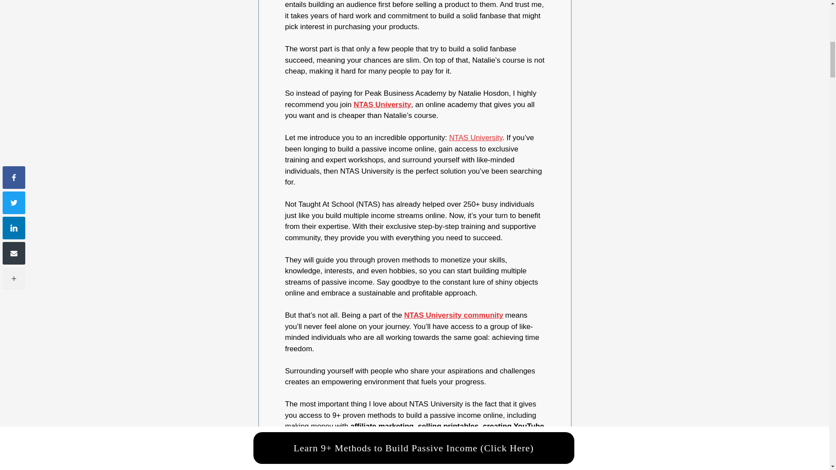 The image size is (836, 470). What do you see at coordinates (475, 138) in the screenshot?
I see `NTAS University` at bounding box center [475, 138].